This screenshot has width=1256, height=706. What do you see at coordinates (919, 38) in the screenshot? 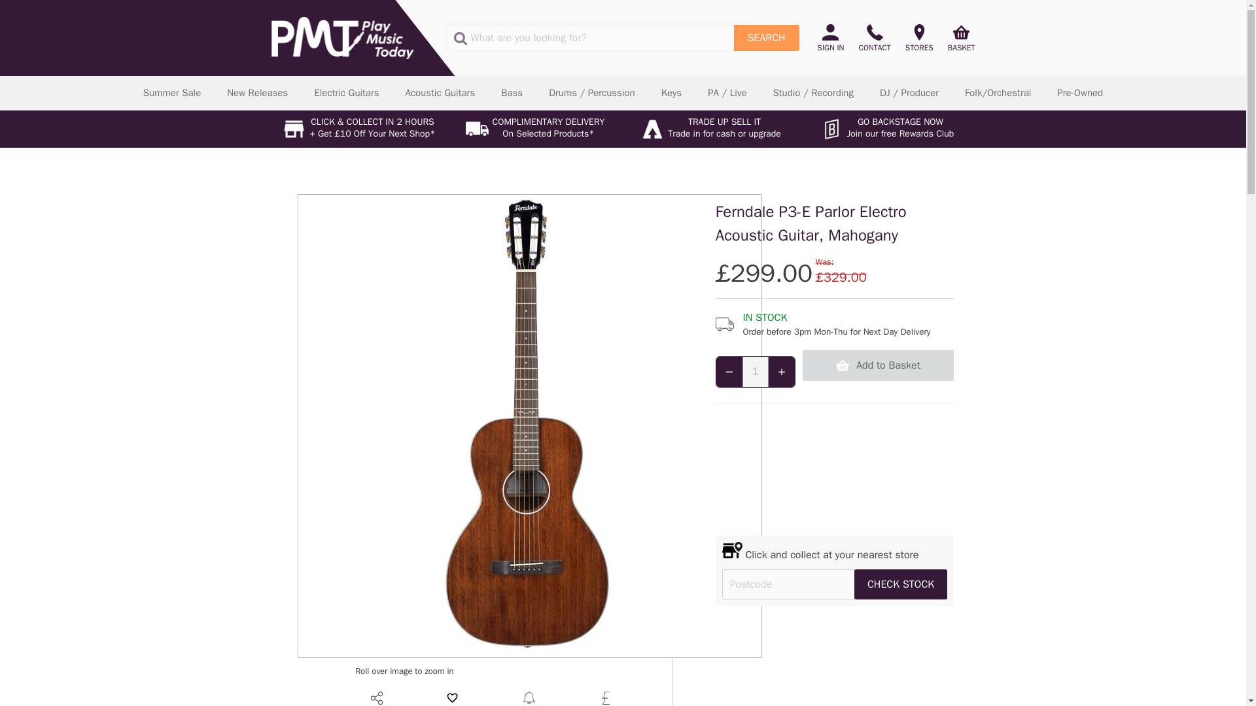
I see `STORES` at bounding box center [919, 38].